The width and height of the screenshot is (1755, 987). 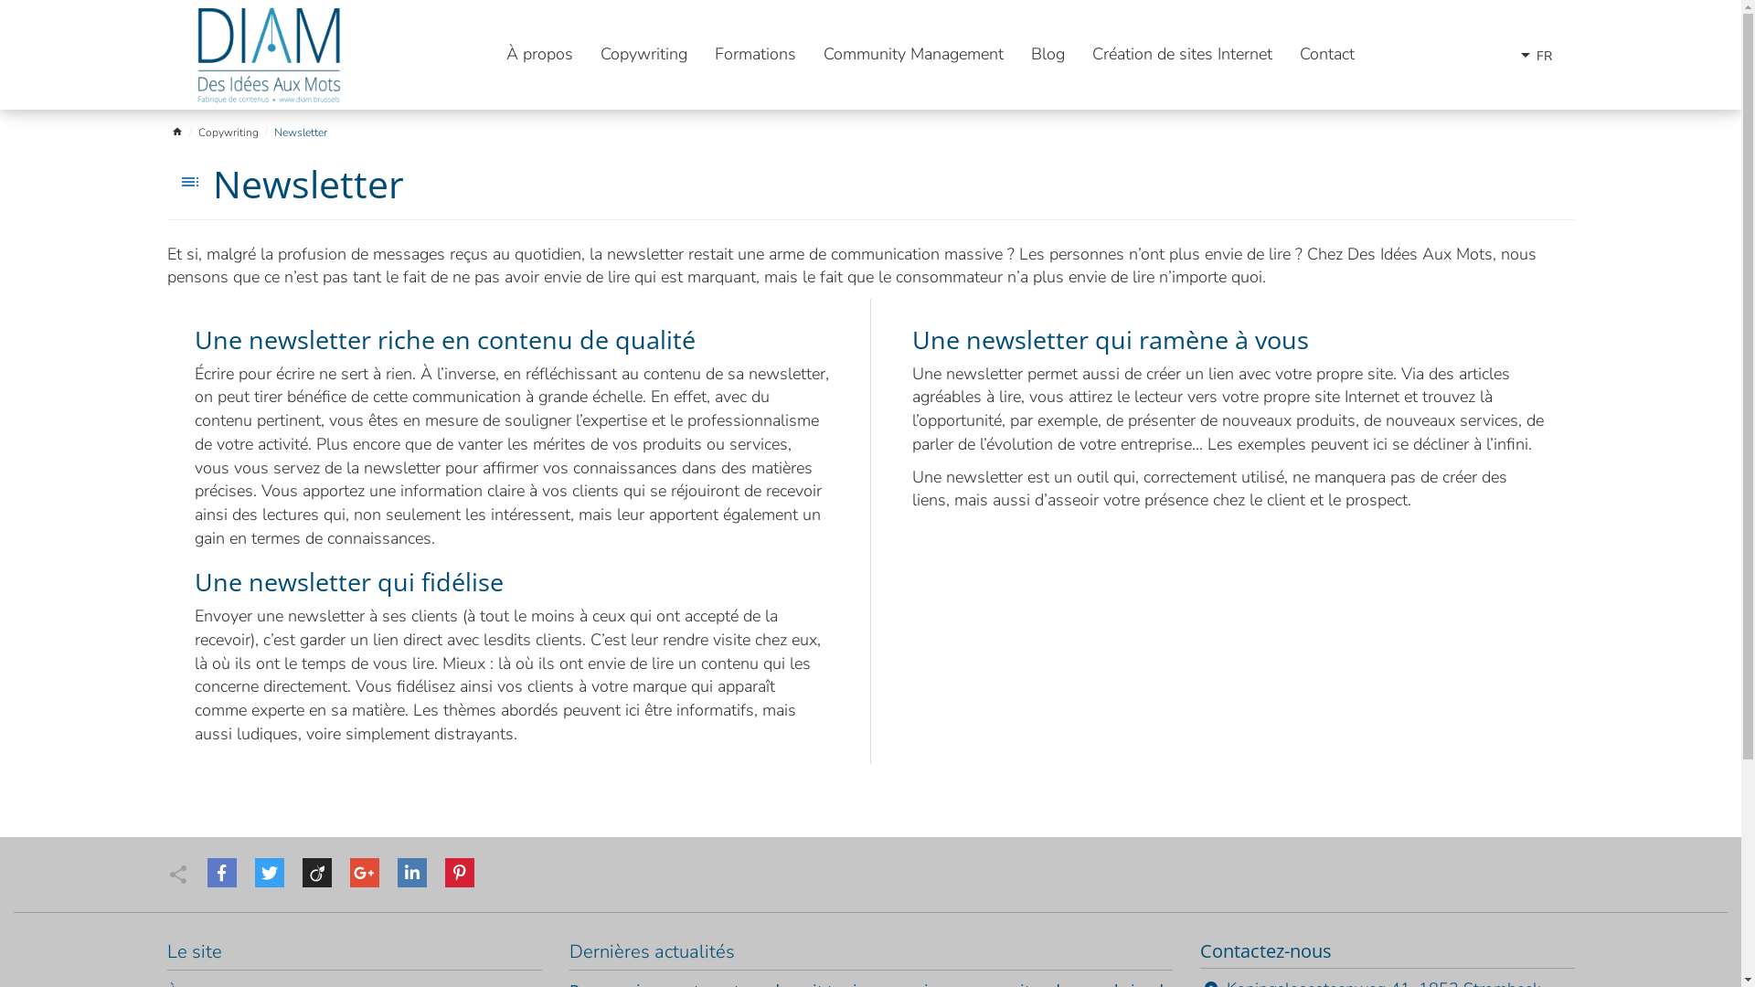 What do you see at coordinates (269, 873) in the screenshot?
I see `Twitter` at bounding box center [269, 873].